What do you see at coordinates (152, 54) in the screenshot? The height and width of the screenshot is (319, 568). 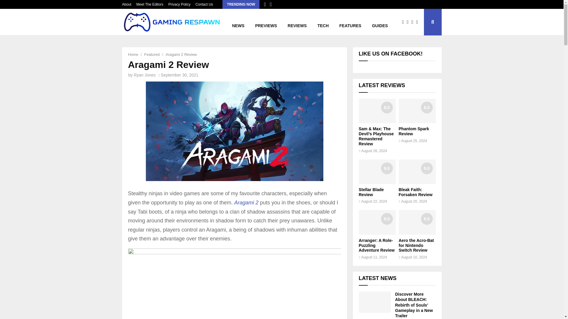 I see `Featured` at bounding box center [152, 54].